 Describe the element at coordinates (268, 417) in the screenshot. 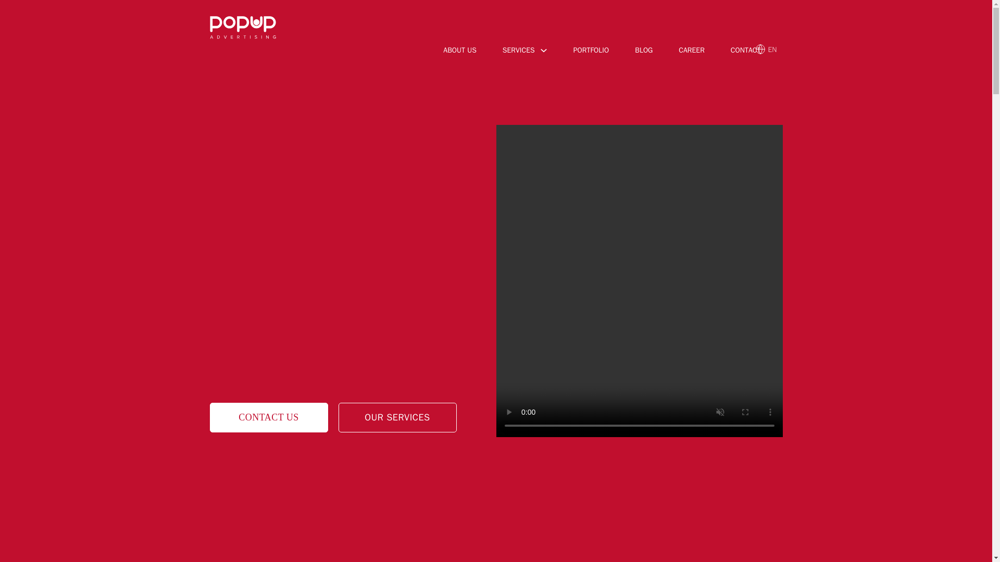

I see `CONTACT US` at that location.